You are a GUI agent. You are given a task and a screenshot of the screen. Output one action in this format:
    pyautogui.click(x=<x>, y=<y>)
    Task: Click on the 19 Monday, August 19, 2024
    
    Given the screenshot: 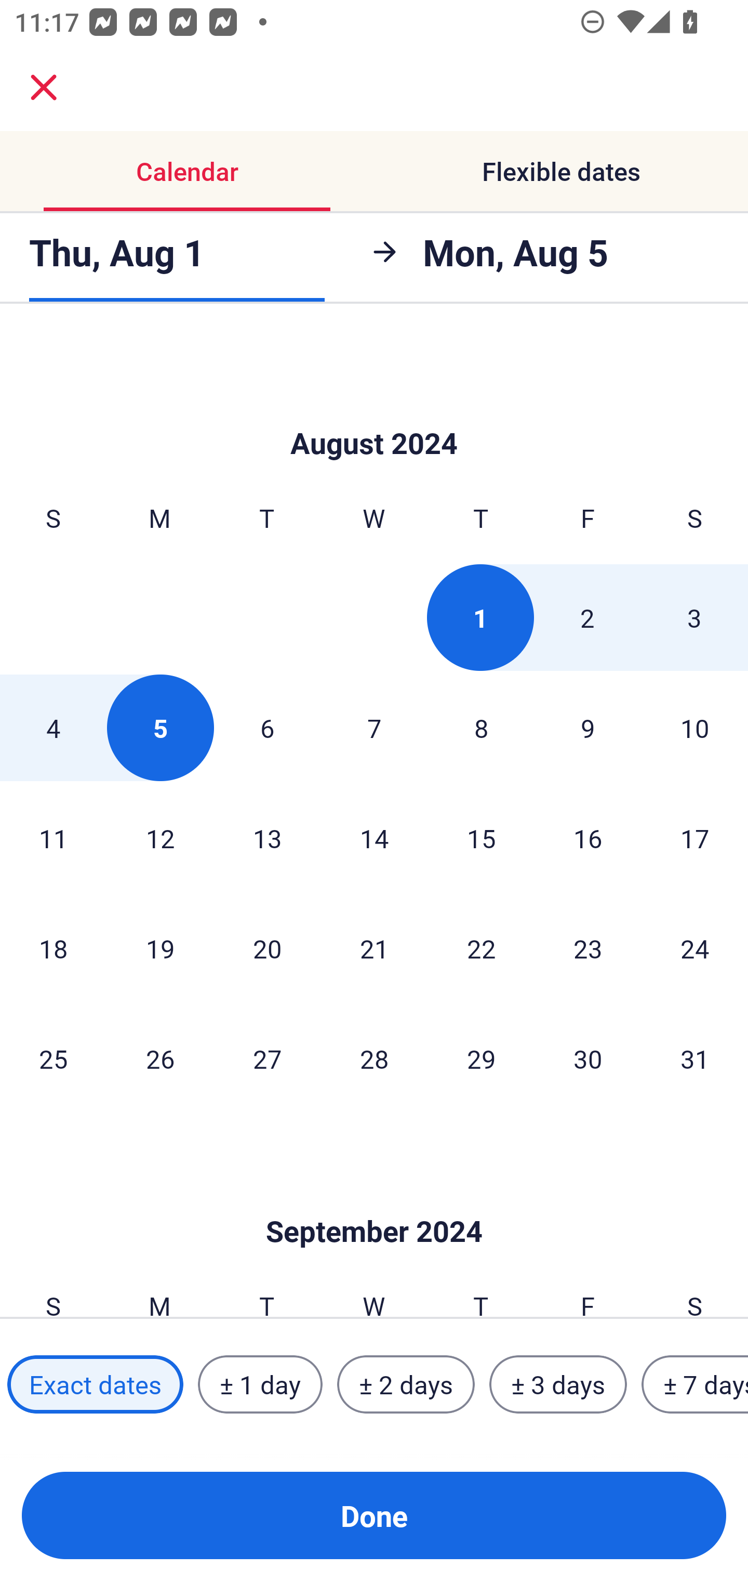 What is the action you would take?
    pyautogui.click(x=160, y=949)
    